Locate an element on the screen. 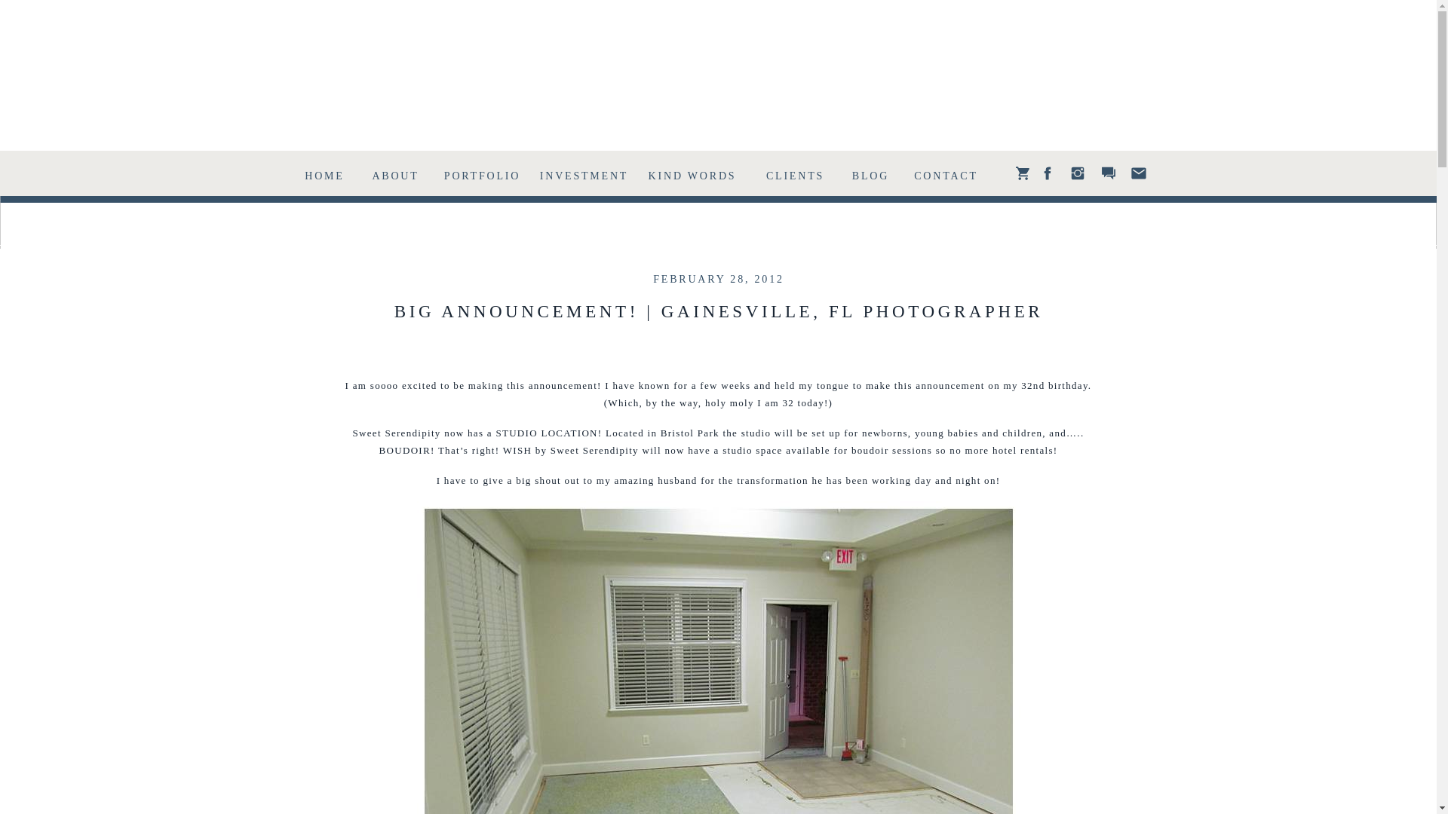 The height and width of the screenshot is (814, 1448). CONTACT is located at coordinates (945, 173).